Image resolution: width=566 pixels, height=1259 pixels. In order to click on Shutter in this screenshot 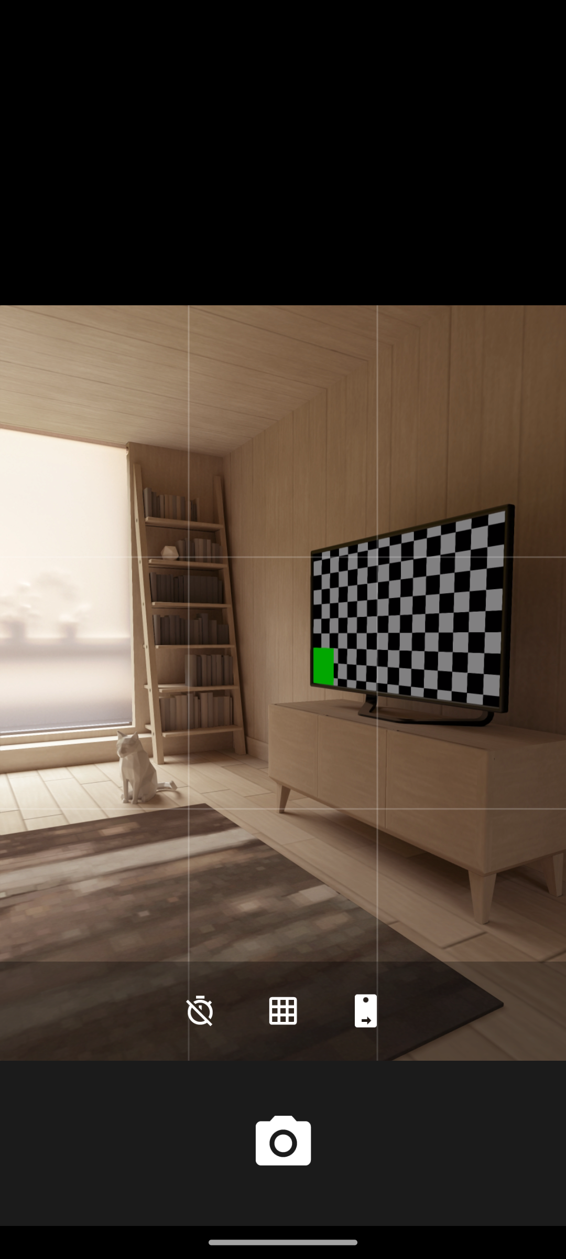, I will do `click(283, 1143)`.